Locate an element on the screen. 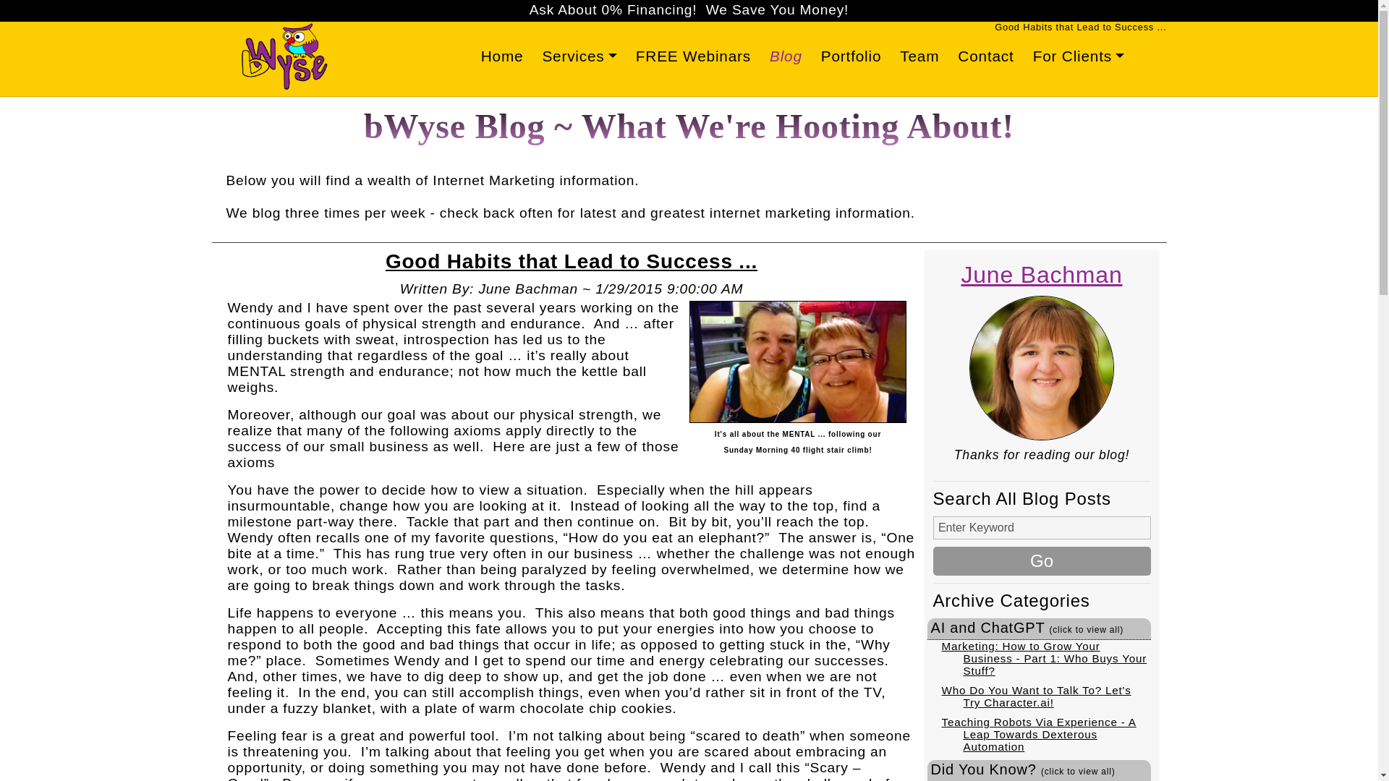 This screenshot has width=1389, height=781. Team is located at coordinates (919, 56).